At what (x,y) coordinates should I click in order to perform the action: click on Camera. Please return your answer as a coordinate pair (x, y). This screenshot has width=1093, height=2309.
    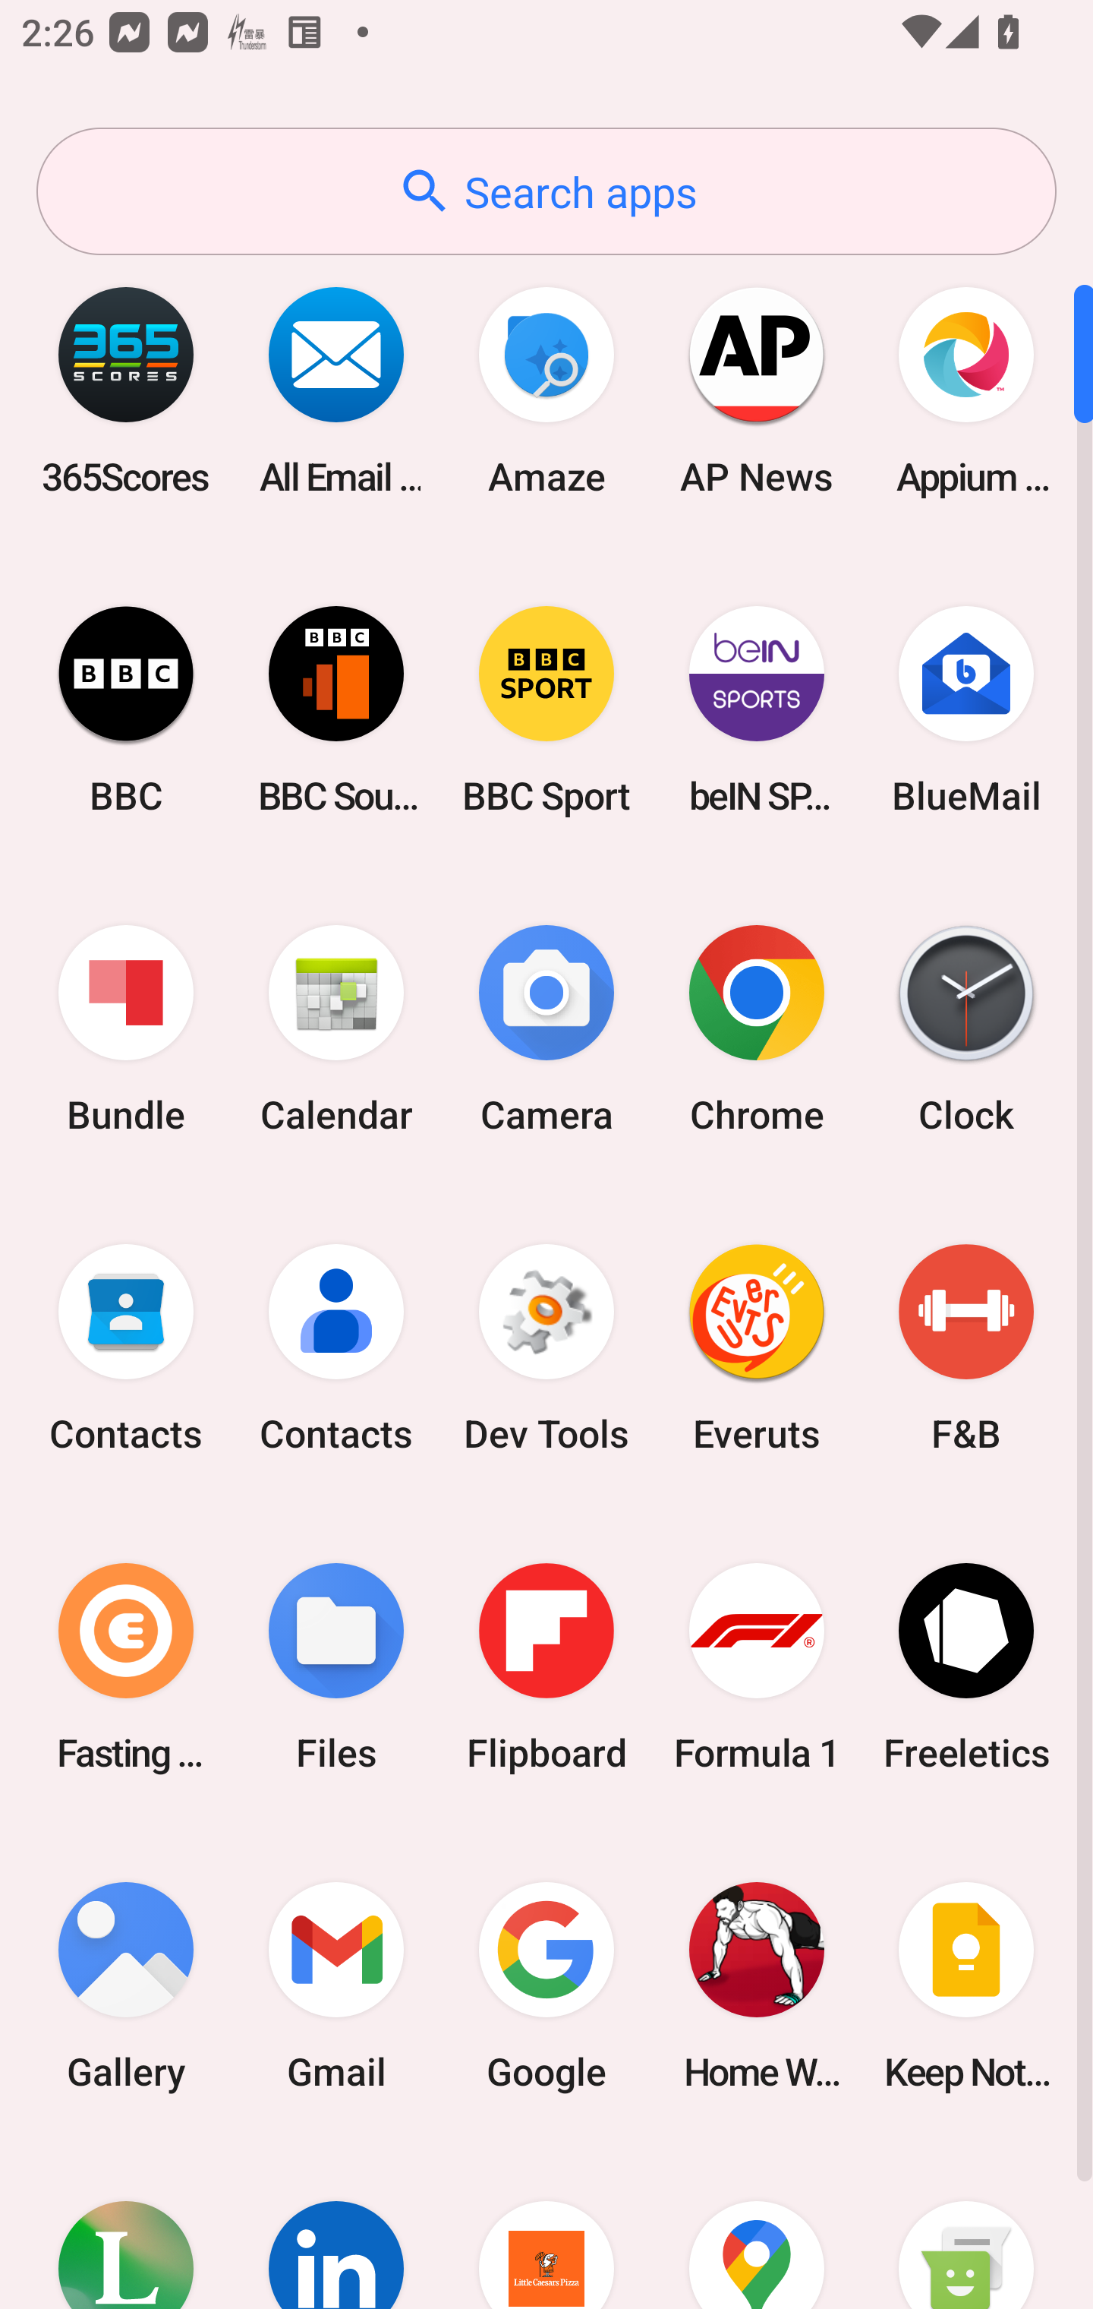
    Looking at the image, I should click on (546, 1030).